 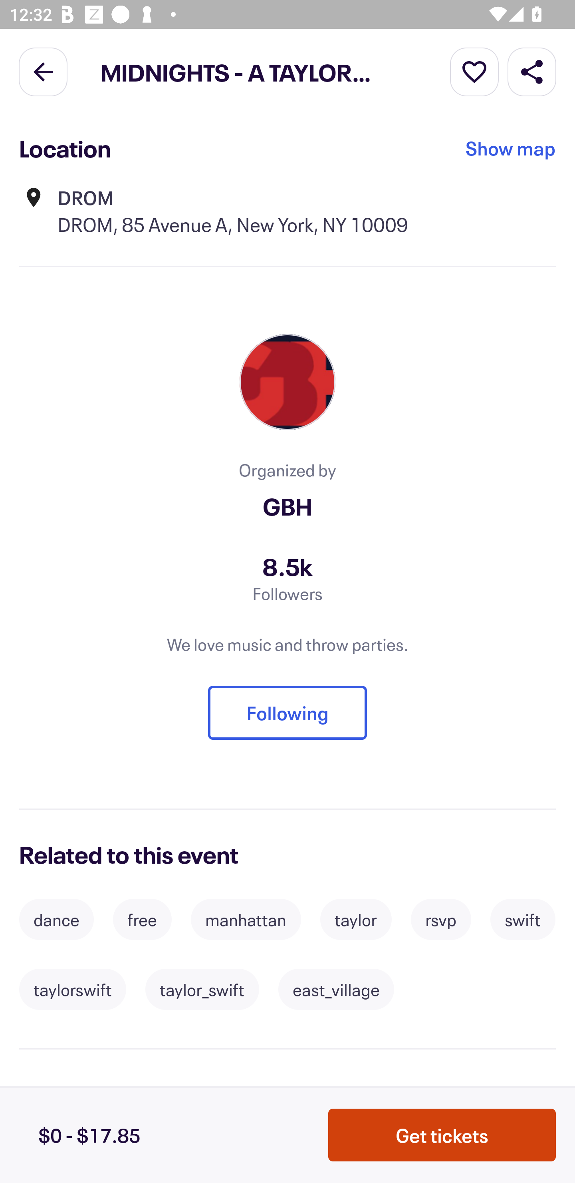 What do you see at coordinates (356, 919) in the screenshot?
I see `taylor` at bounding box center [356, 919].